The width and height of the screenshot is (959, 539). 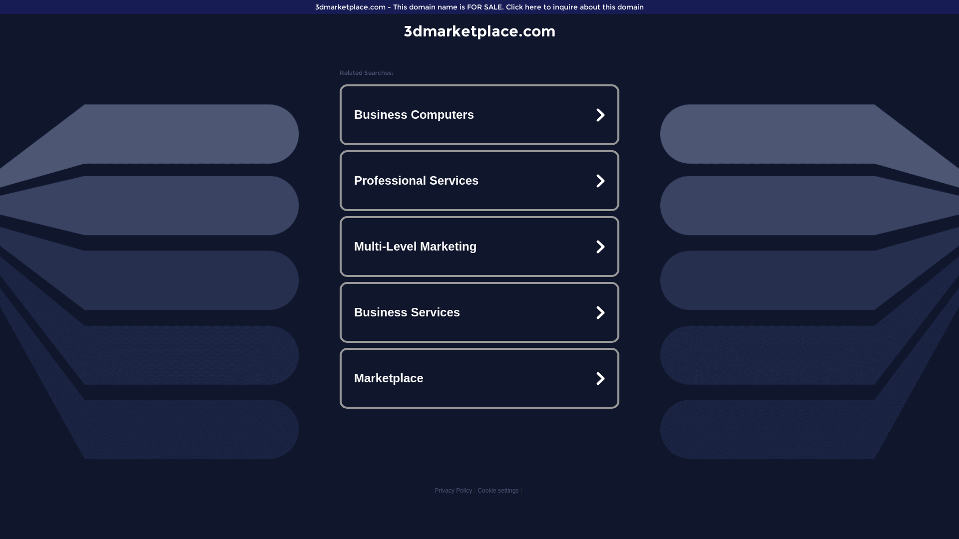 I want to click on Cookie settings, so click(x=498, y=491).